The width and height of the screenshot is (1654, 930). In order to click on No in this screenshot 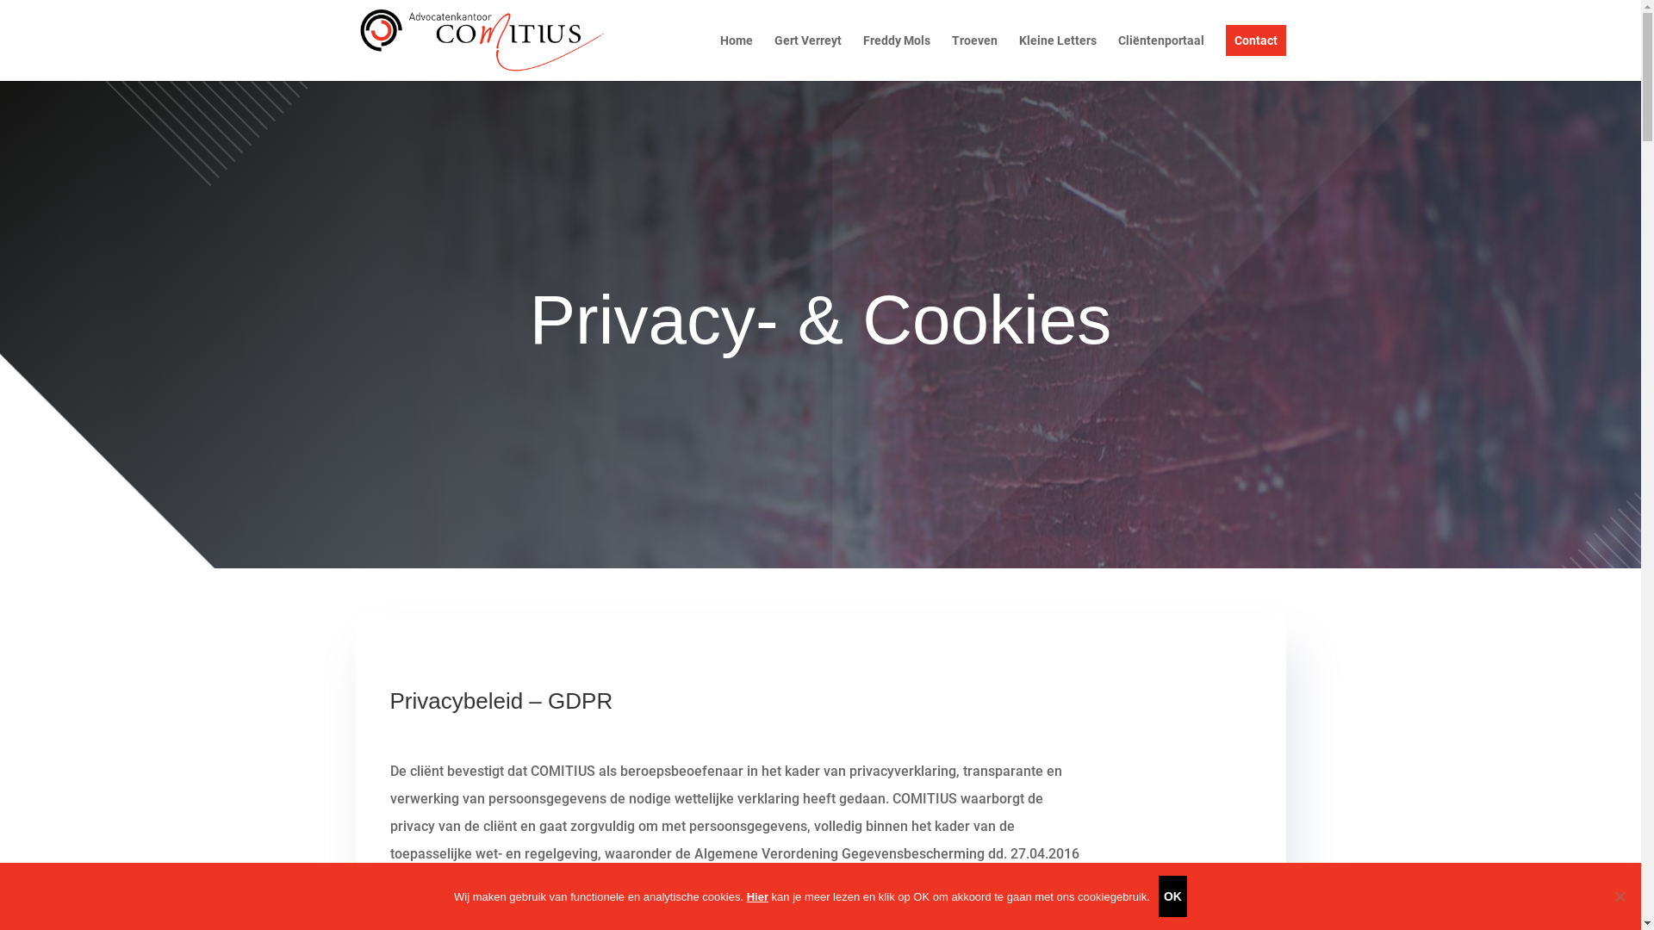, I will do `click(1620, 896)`.